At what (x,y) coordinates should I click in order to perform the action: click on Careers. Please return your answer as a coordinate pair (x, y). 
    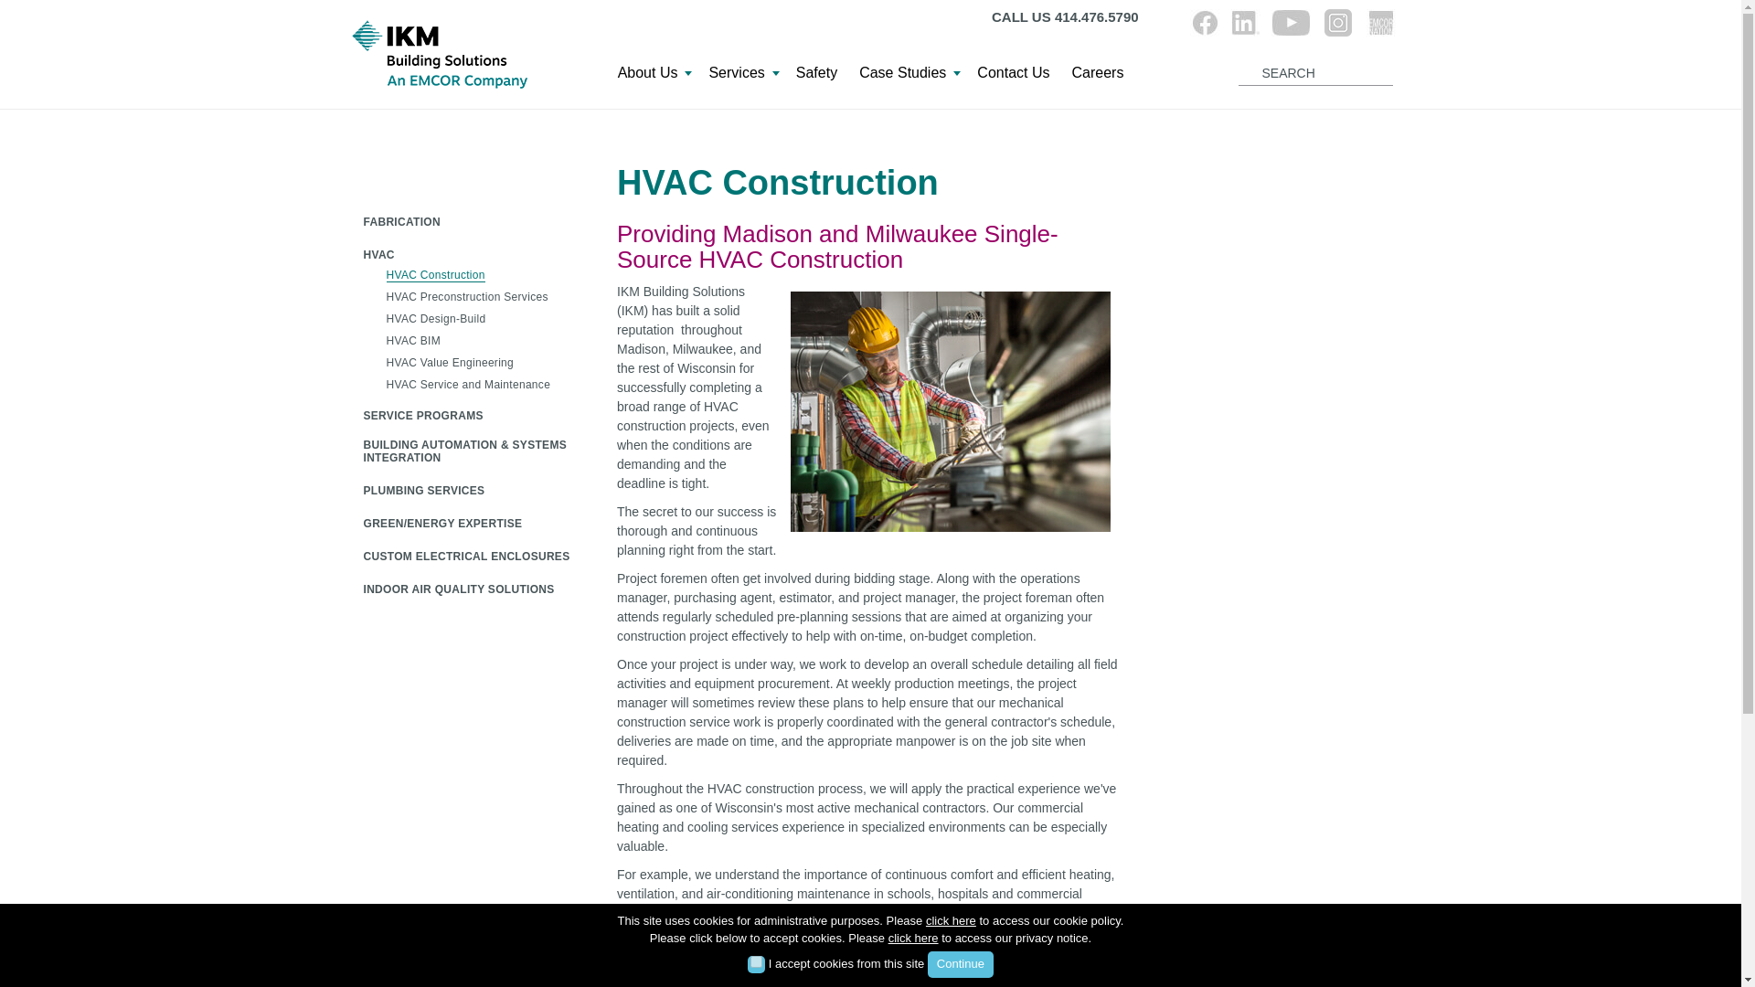
    Looking at the image, I should click on (1097, 78).